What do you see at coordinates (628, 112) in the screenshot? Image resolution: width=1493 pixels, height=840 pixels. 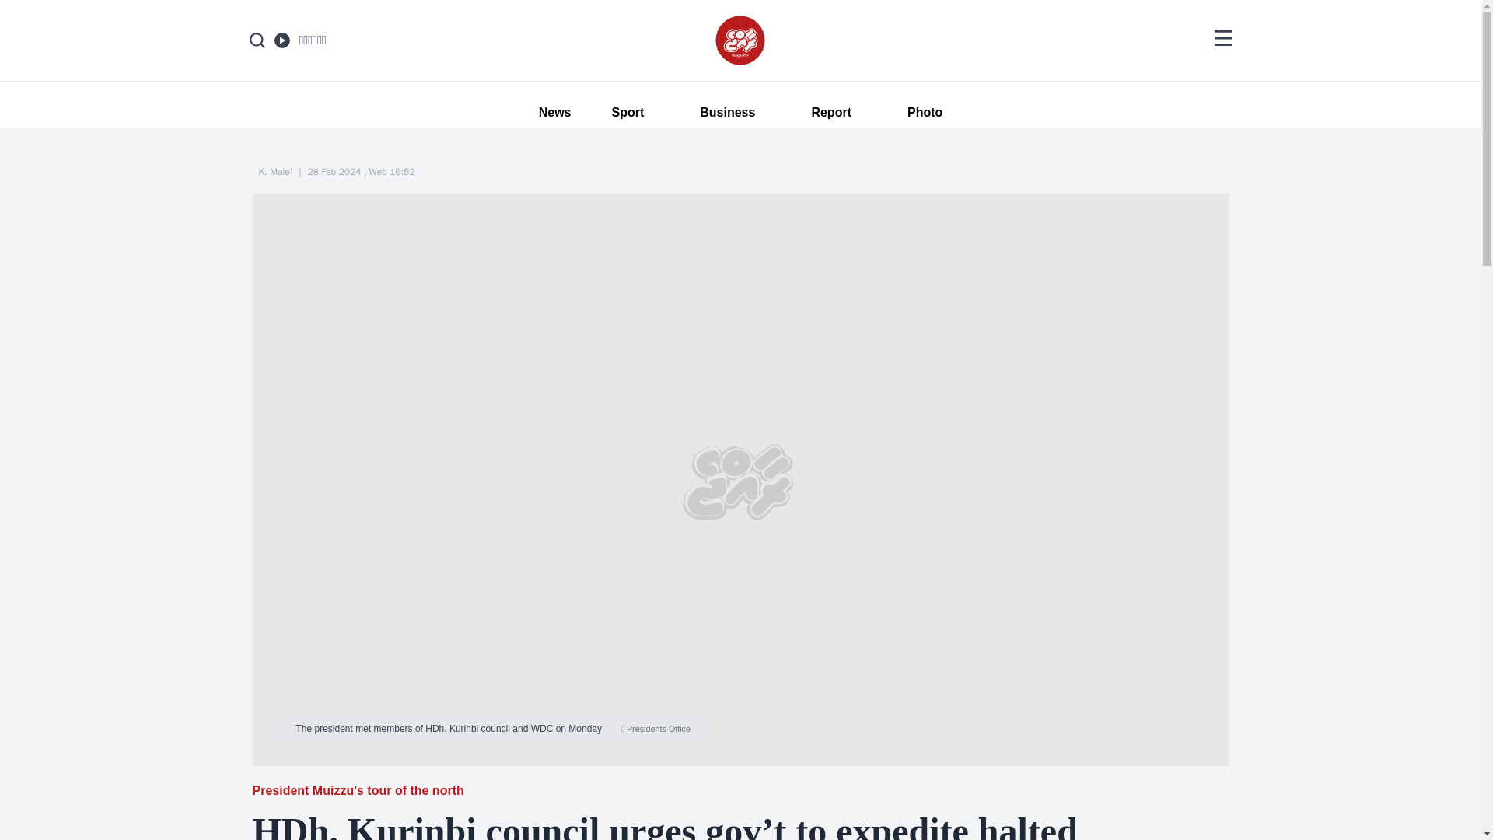 I see `Sport` at bounding box center [628, 112].